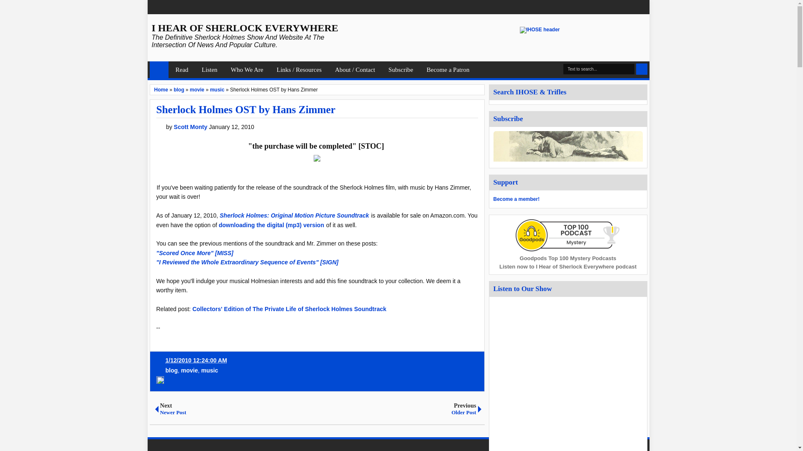 Image resolution: width=803 pixels, height=451 pixels. Describe the element at coordinates (235, 408) in the screenshot. I see `Newer Post` at that location.